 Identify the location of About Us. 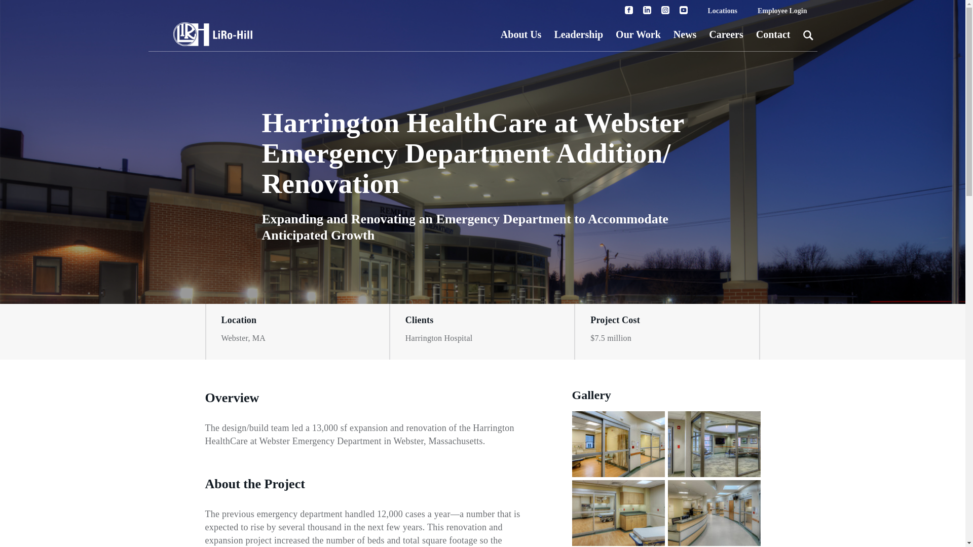
(521, 33).